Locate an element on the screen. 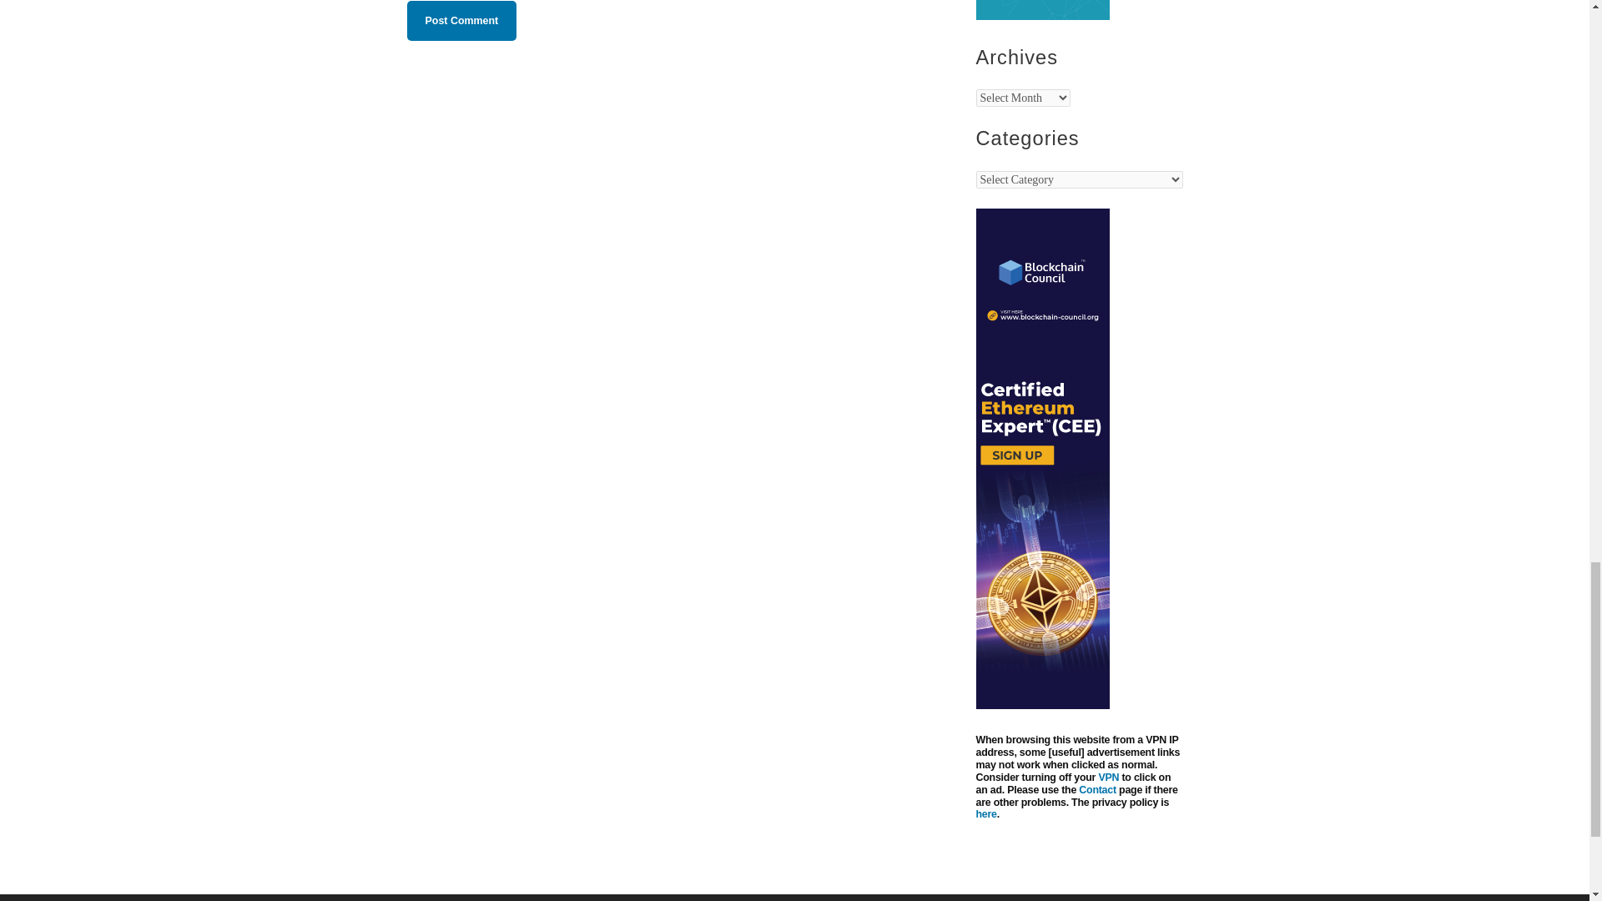 The image size is (1602, 901). Certified Smart Contract Developer is located at coordinates (1043, 15).